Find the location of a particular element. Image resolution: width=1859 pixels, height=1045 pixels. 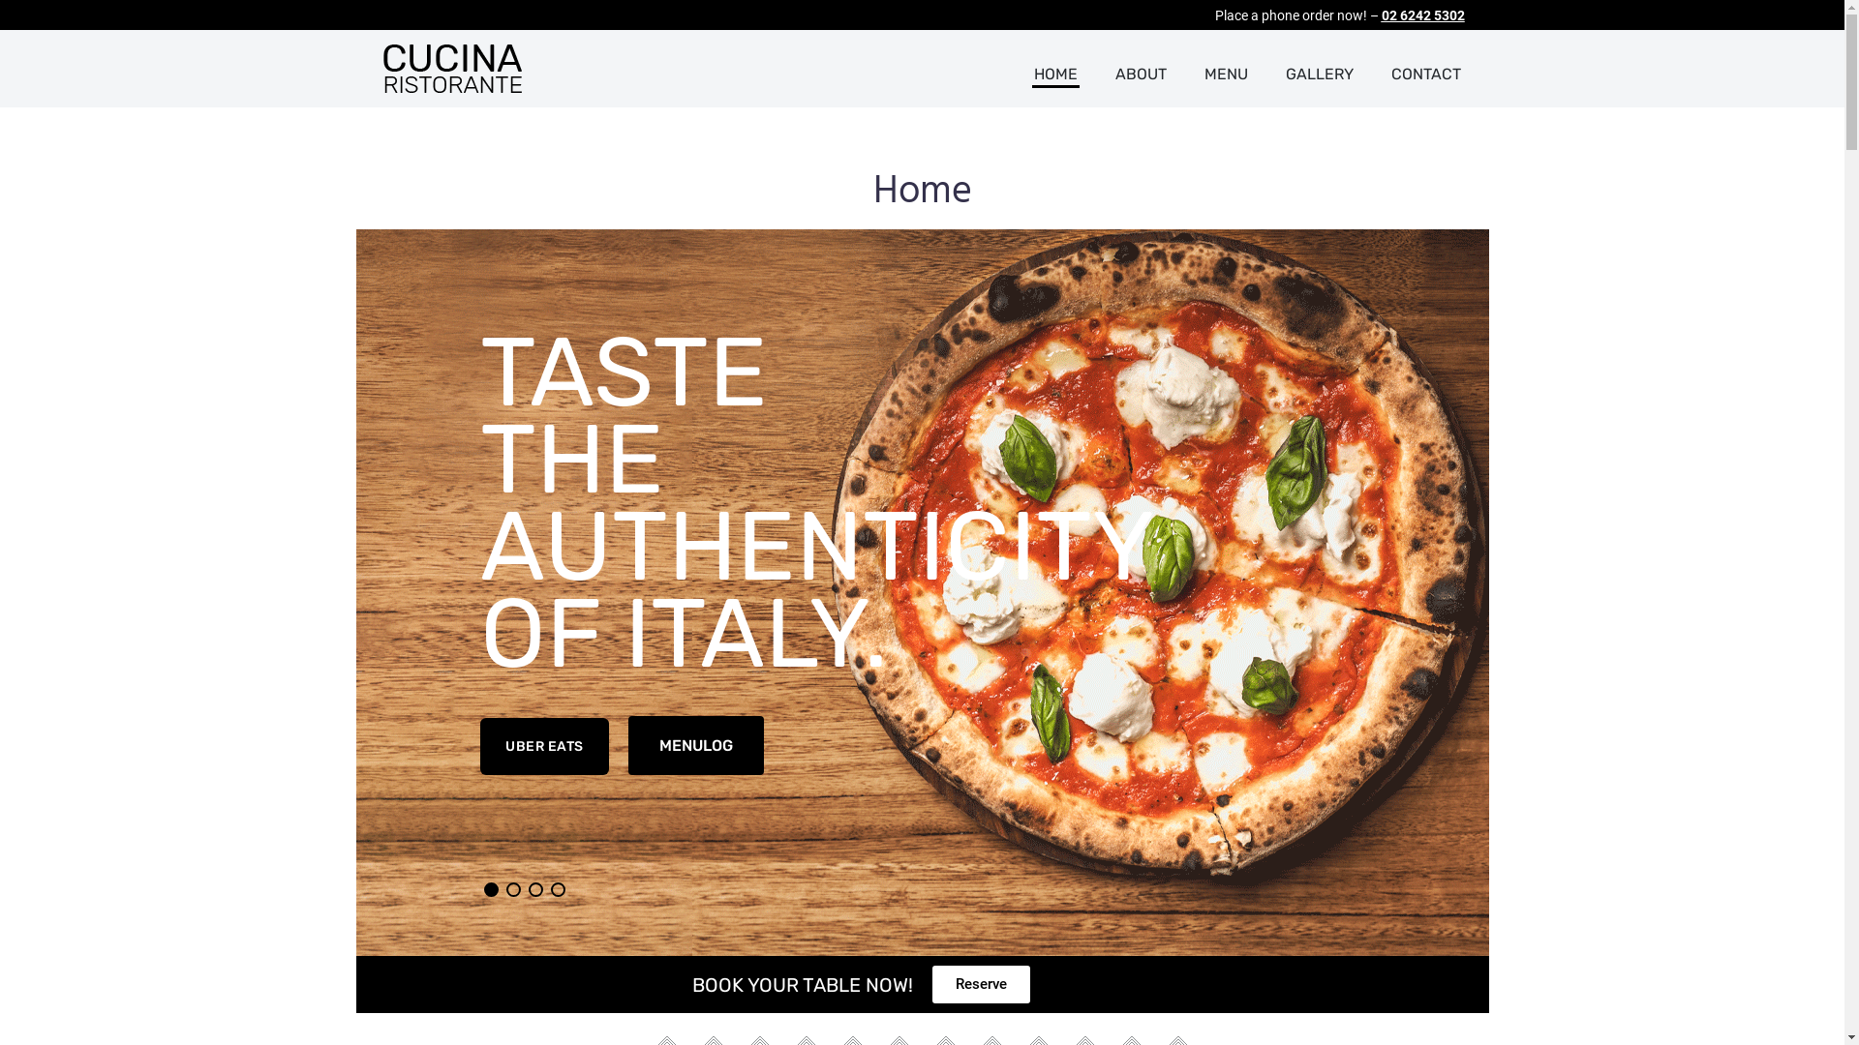

02 6242 5302 is located at coordinates (1422, 15).